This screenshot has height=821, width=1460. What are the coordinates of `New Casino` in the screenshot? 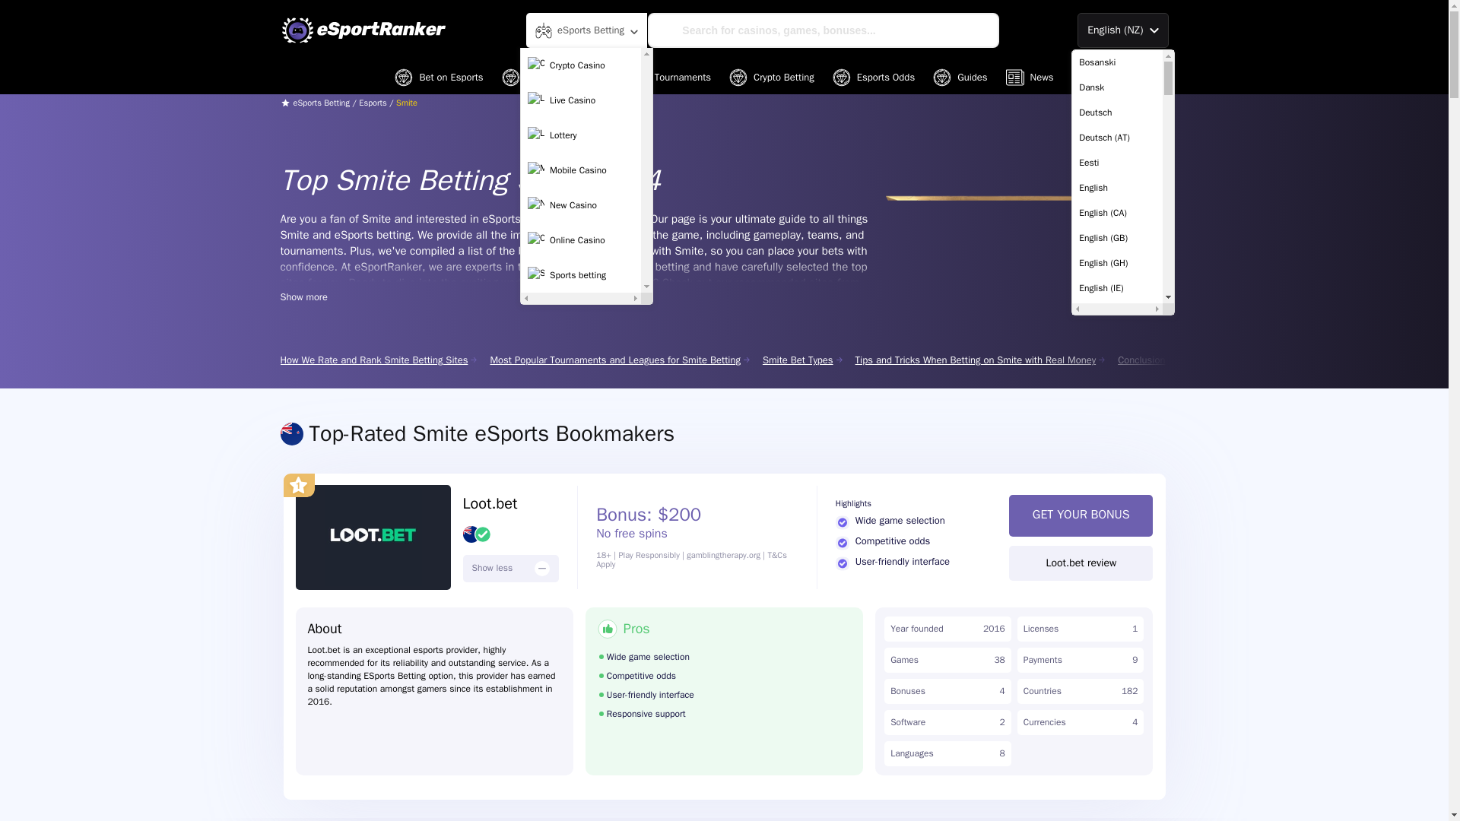 It's located at (581, 205).